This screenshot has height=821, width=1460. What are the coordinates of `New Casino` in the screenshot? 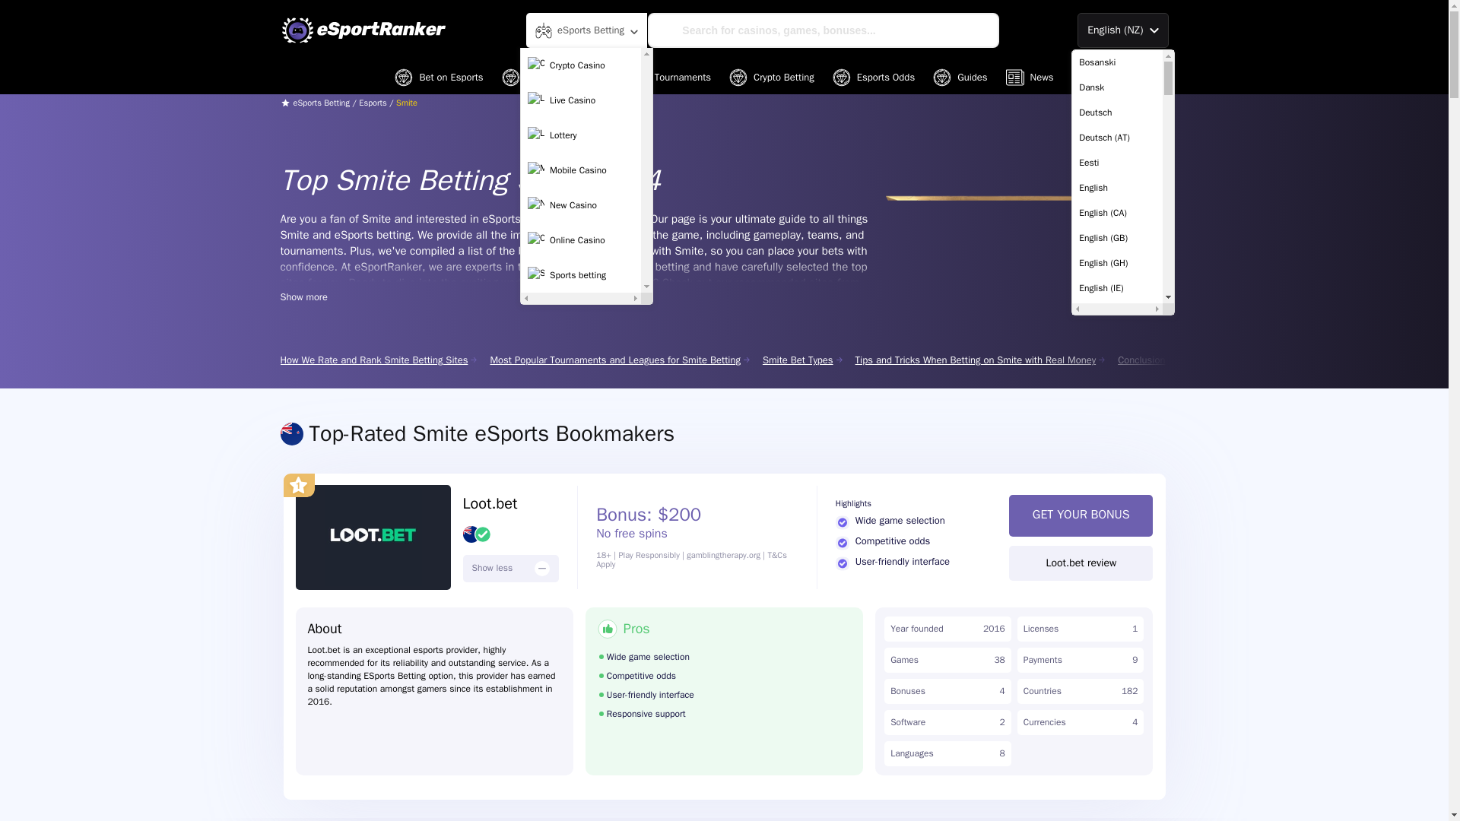 It's located at (581, 205).